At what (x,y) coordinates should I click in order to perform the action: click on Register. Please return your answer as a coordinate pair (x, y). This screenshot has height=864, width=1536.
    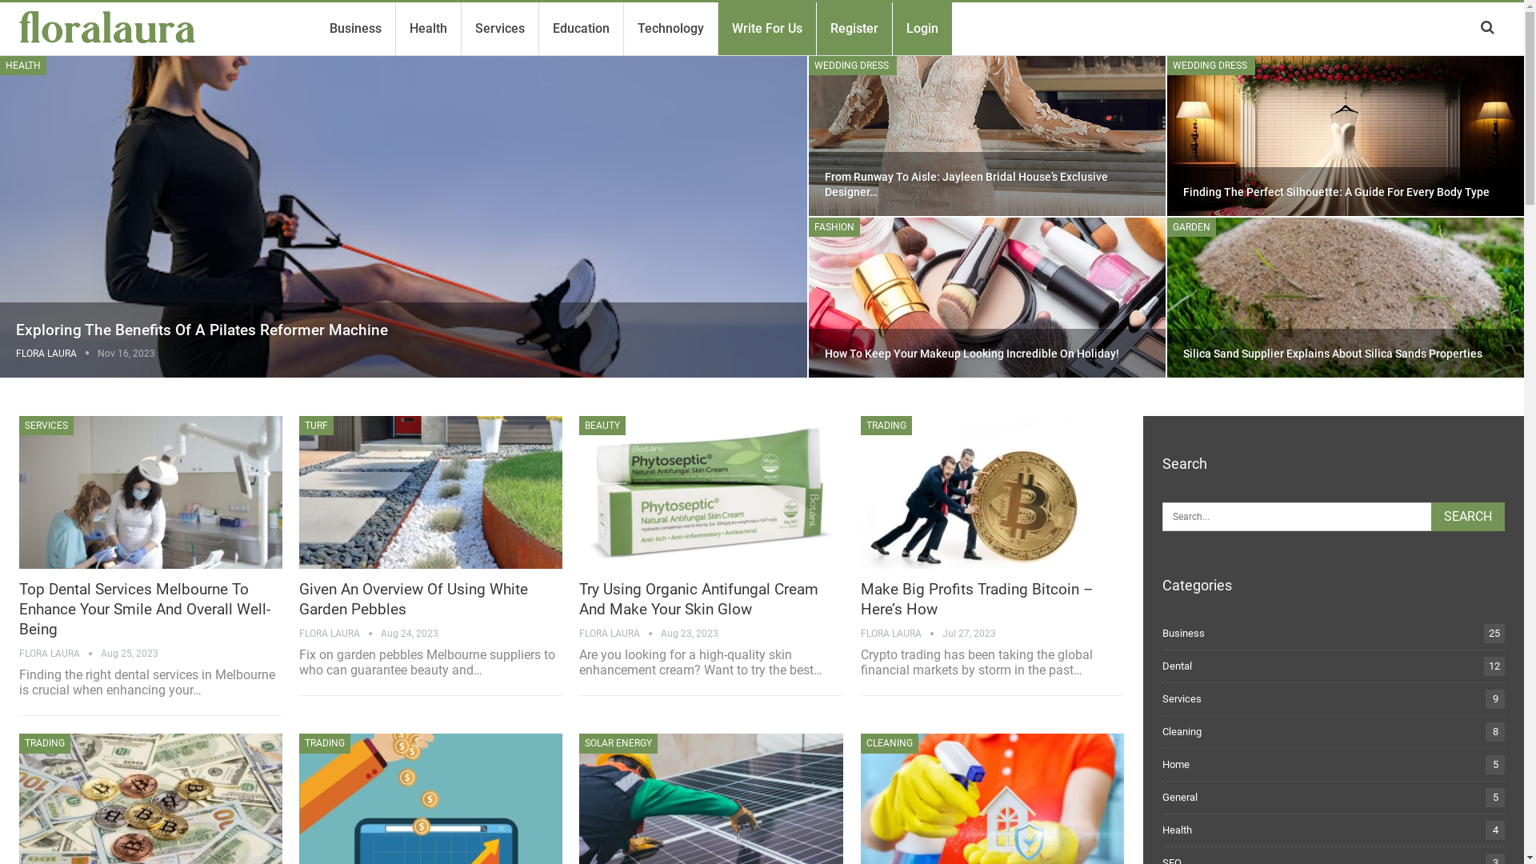
    Looking at the image, I should click on (854, 29).